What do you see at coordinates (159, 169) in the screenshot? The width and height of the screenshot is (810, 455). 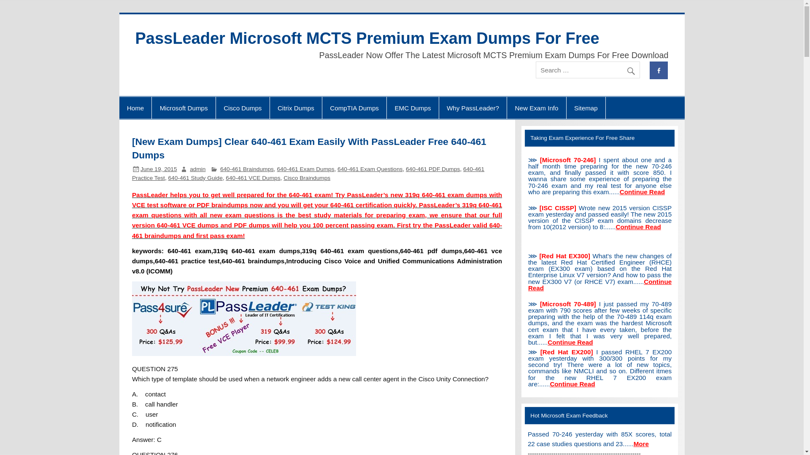 I see `June 19, 2015` at bounding box center [159, 169].